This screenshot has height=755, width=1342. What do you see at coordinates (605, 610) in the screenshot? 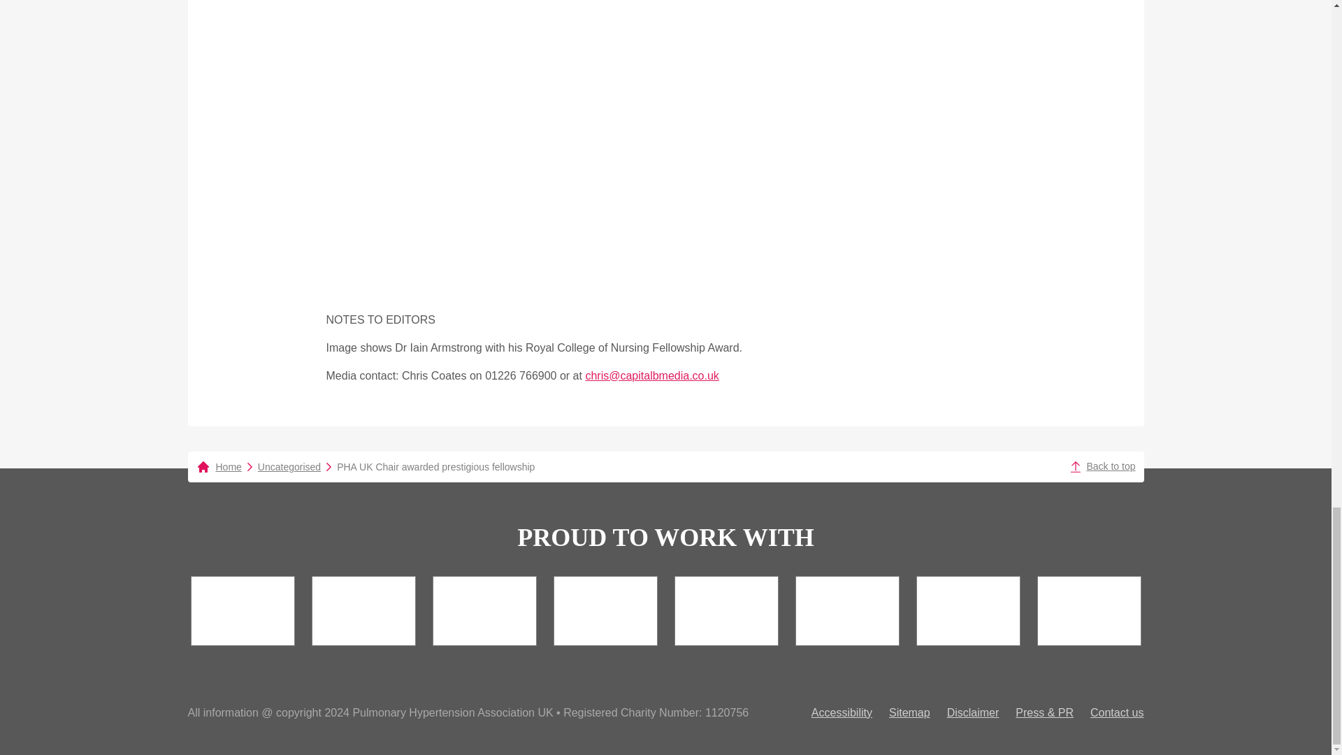
I see `Specialised Healthcare Alliance` at bounding box center [605, 610].